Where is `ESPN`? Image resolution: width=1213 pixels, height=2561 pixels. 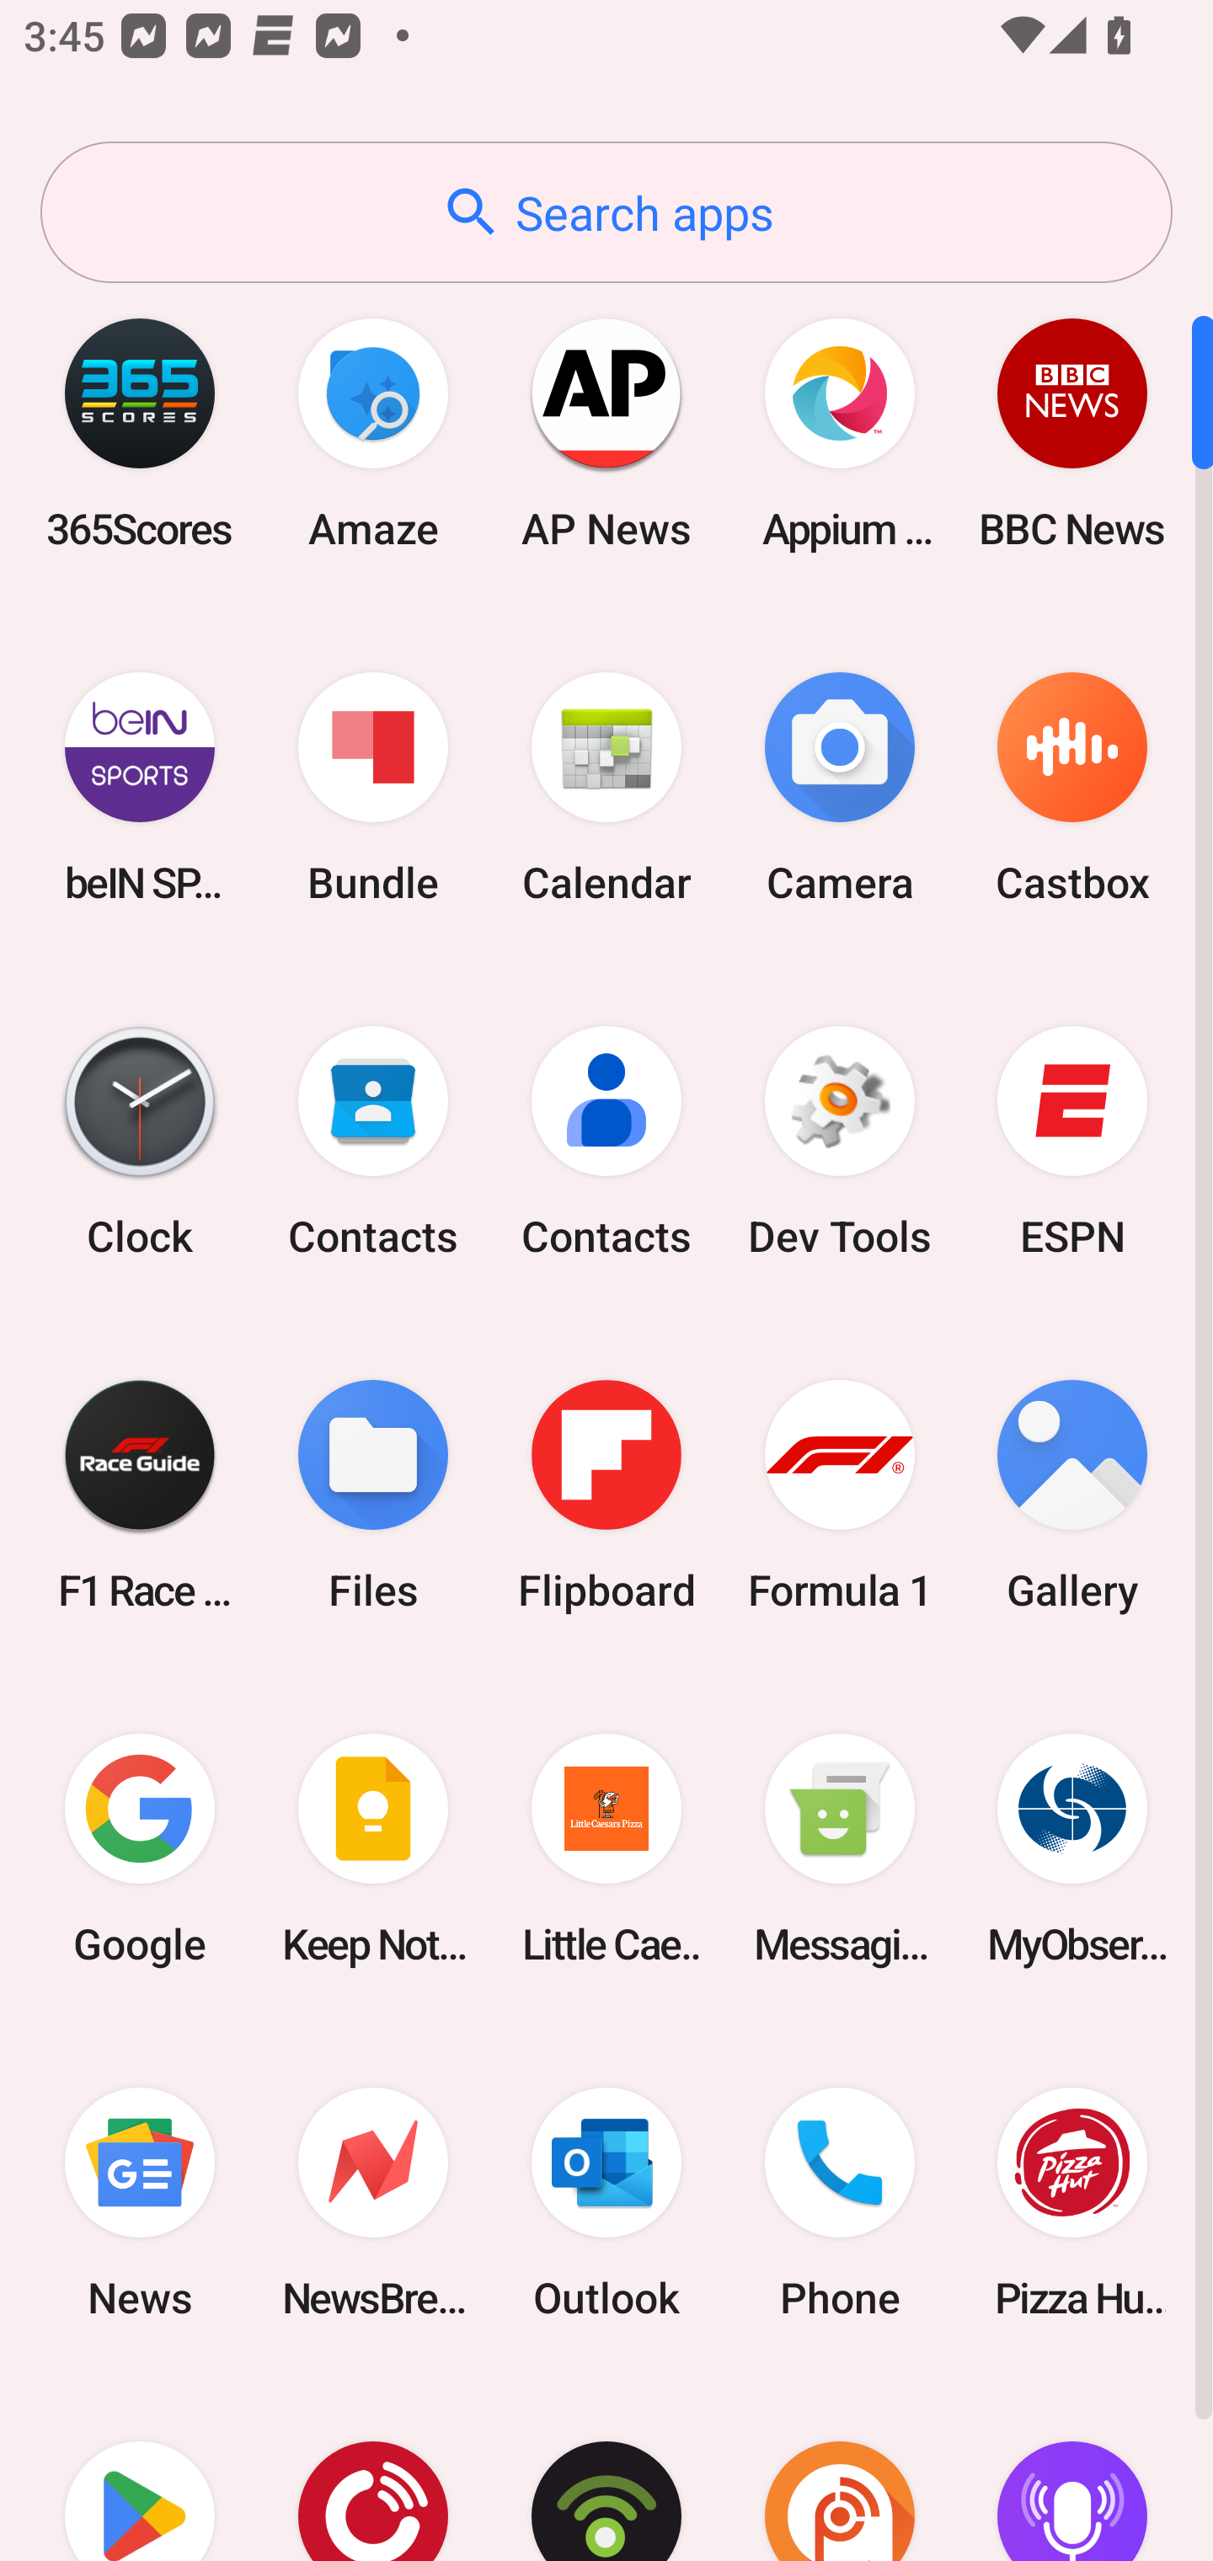 ESPN is located at coordinates (1072, 1142).